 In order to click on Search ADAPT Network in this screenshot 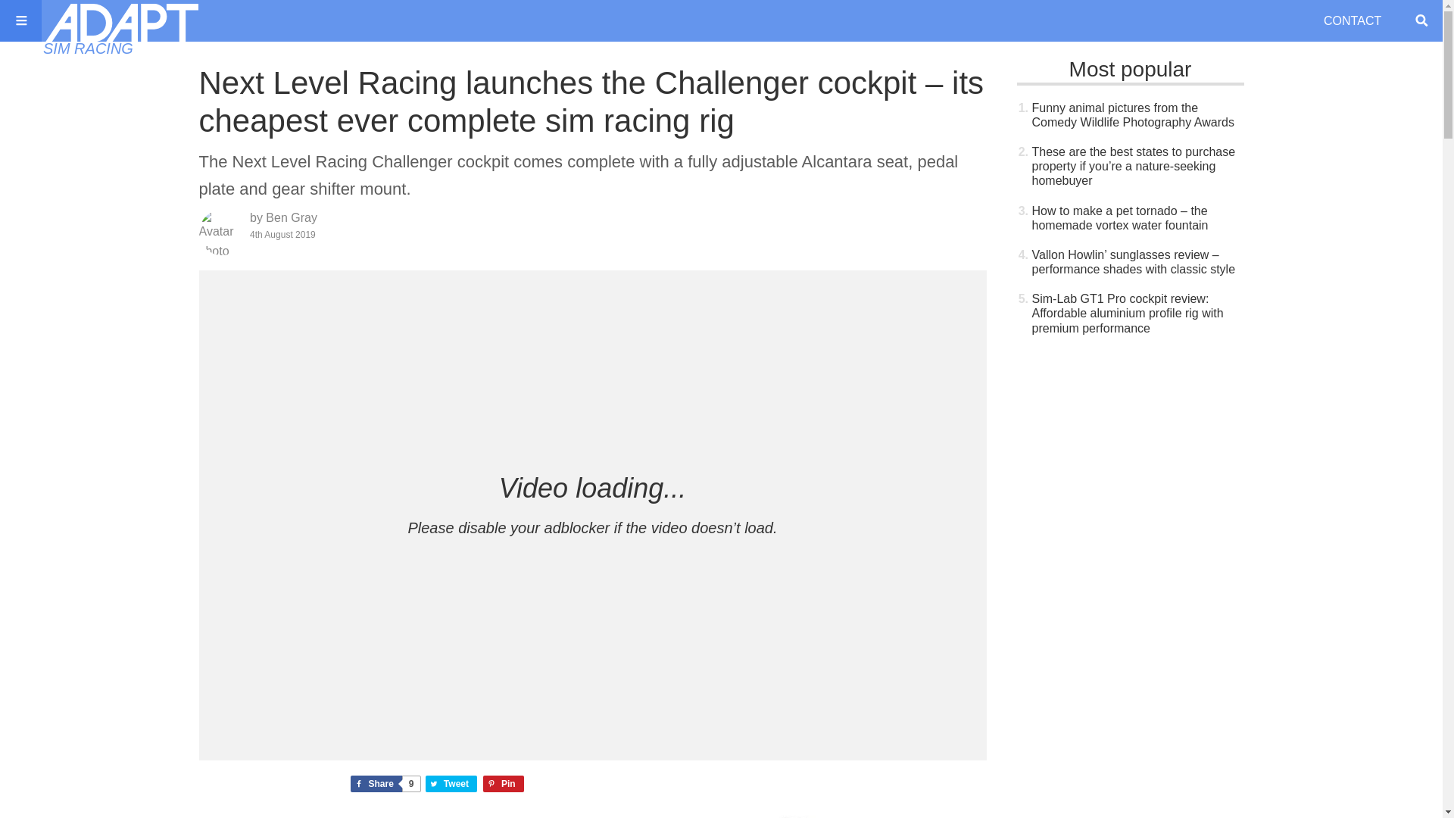, I will do `click(88, 48)`.